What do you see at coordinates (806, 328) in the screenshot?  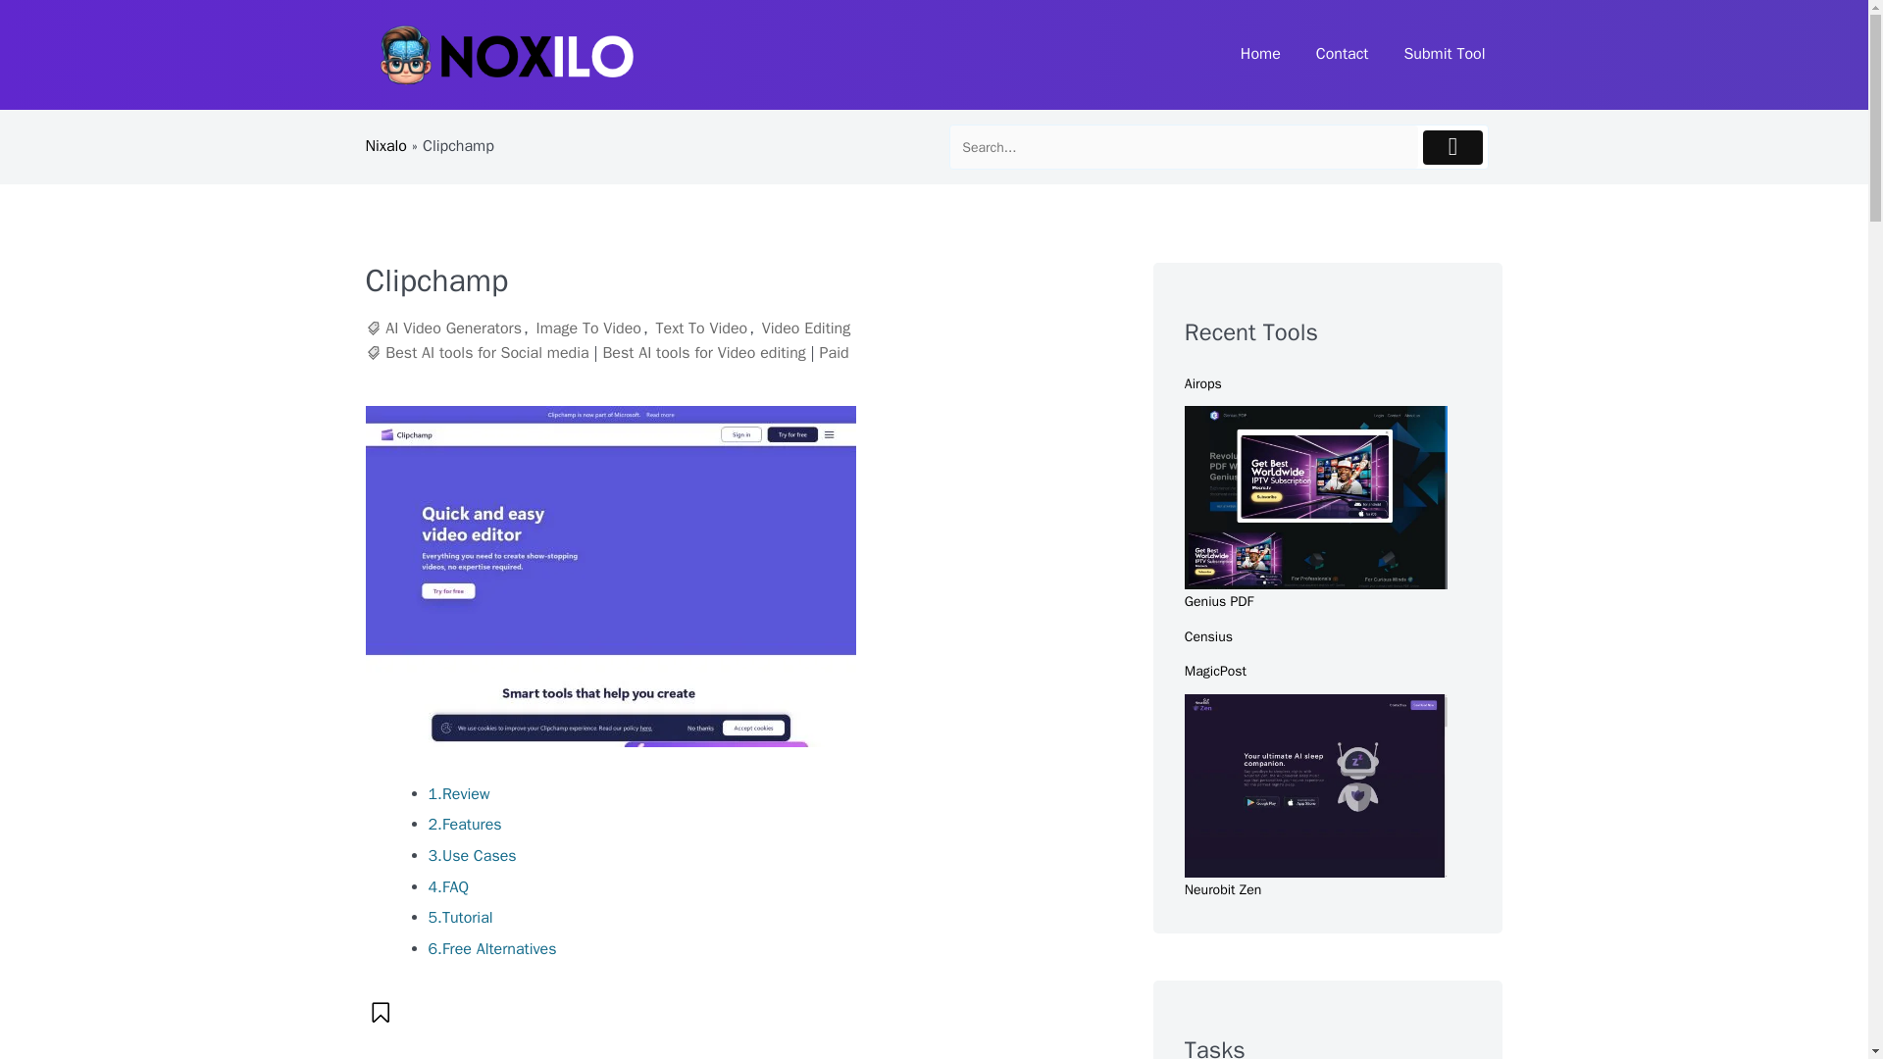 I see `Video Editing` at bounding box center [806, 328].